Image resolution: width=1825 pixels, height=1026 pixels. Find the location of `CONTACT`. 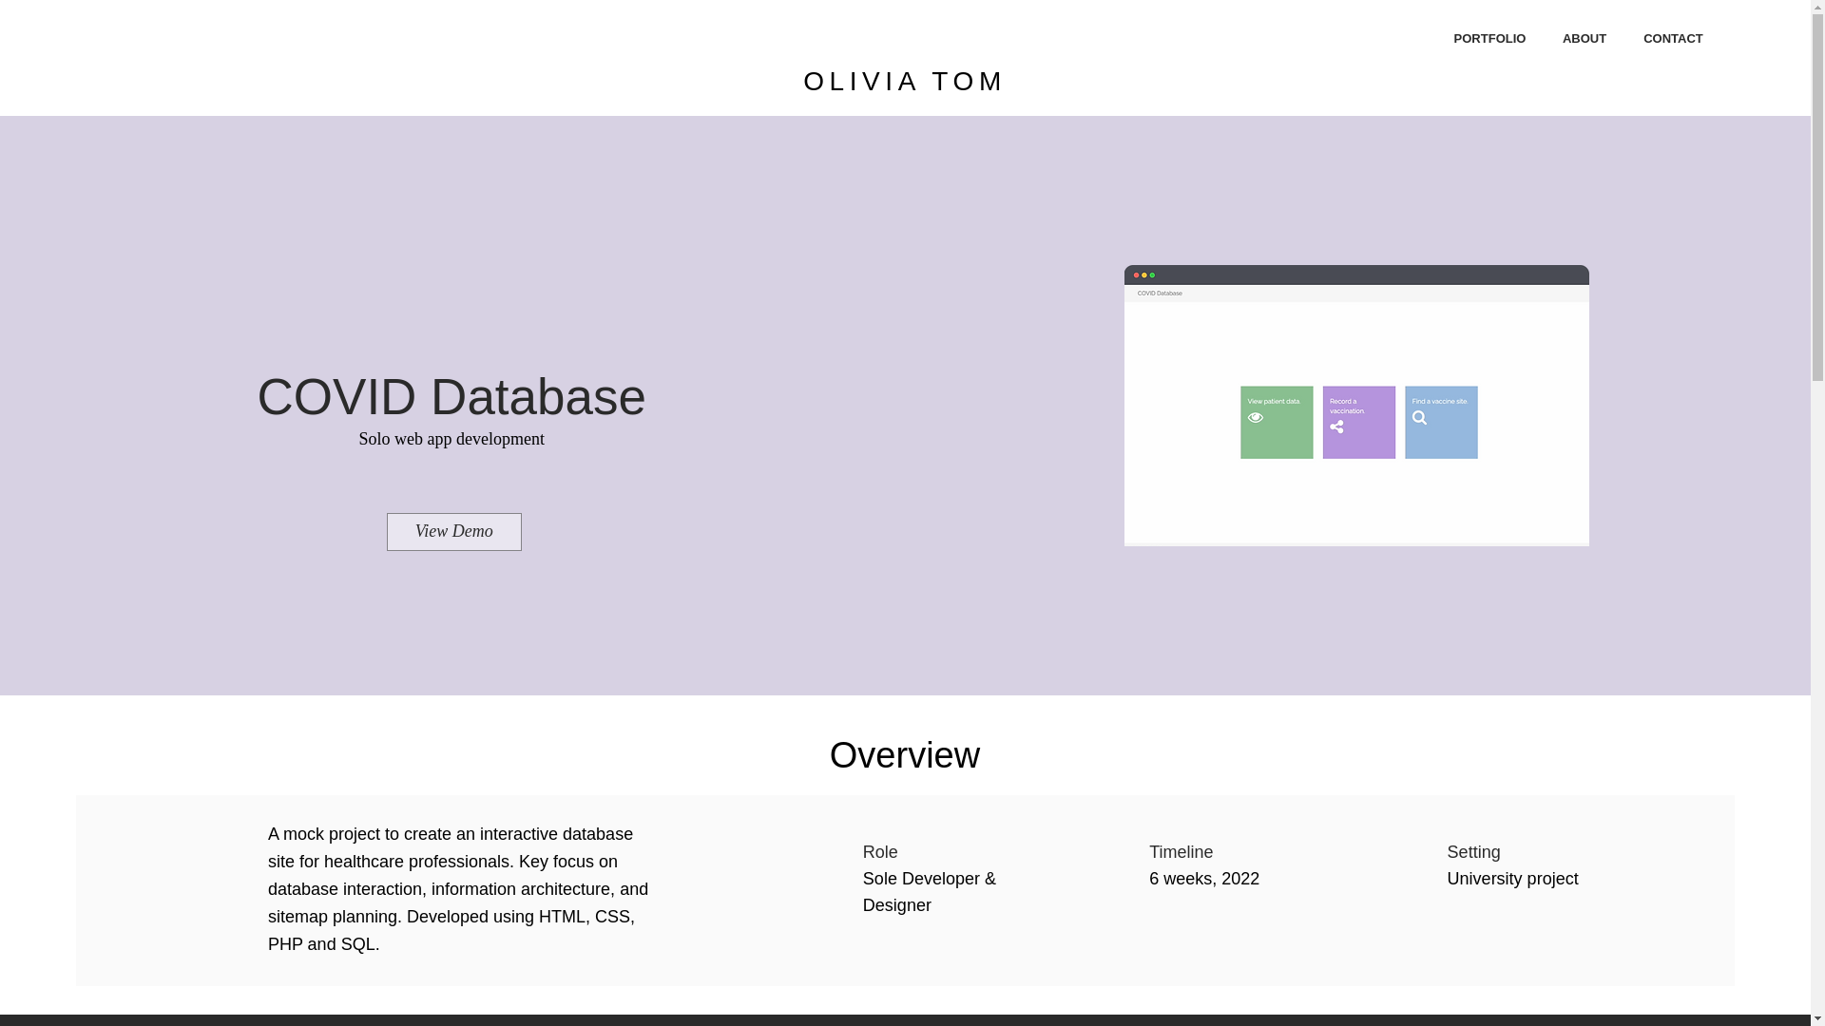

CONTACT is located at coordinates (1673, 38).